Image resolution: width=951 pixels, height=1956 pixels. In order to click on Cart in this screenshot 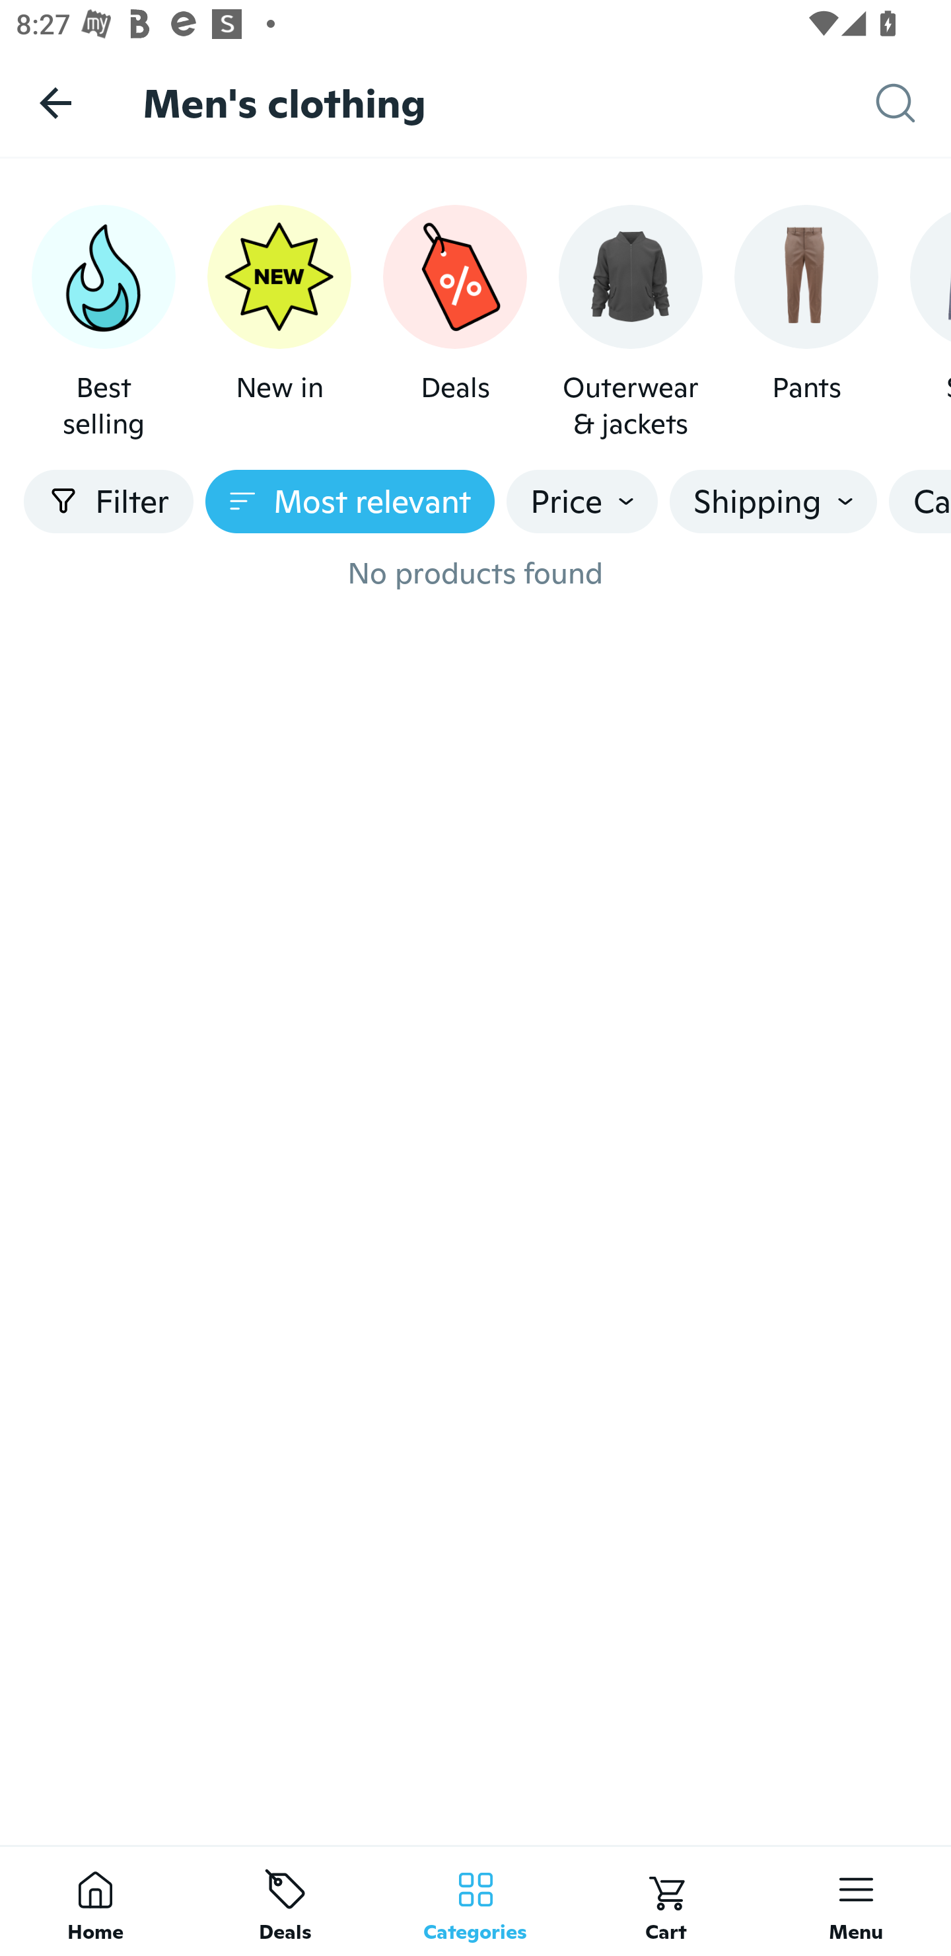, I will do `click(666, 1900)`.